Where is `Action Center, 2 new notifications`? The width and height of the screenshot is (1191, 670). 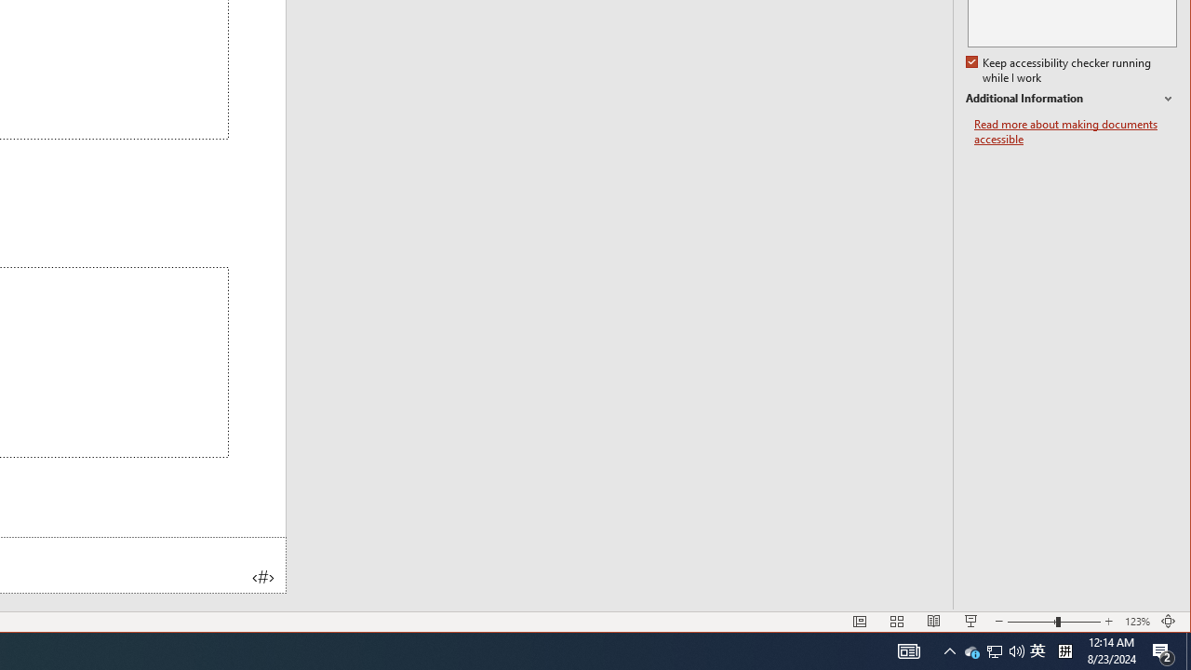 Action Center, 2 new notifications is located at coordinates (908, 651).